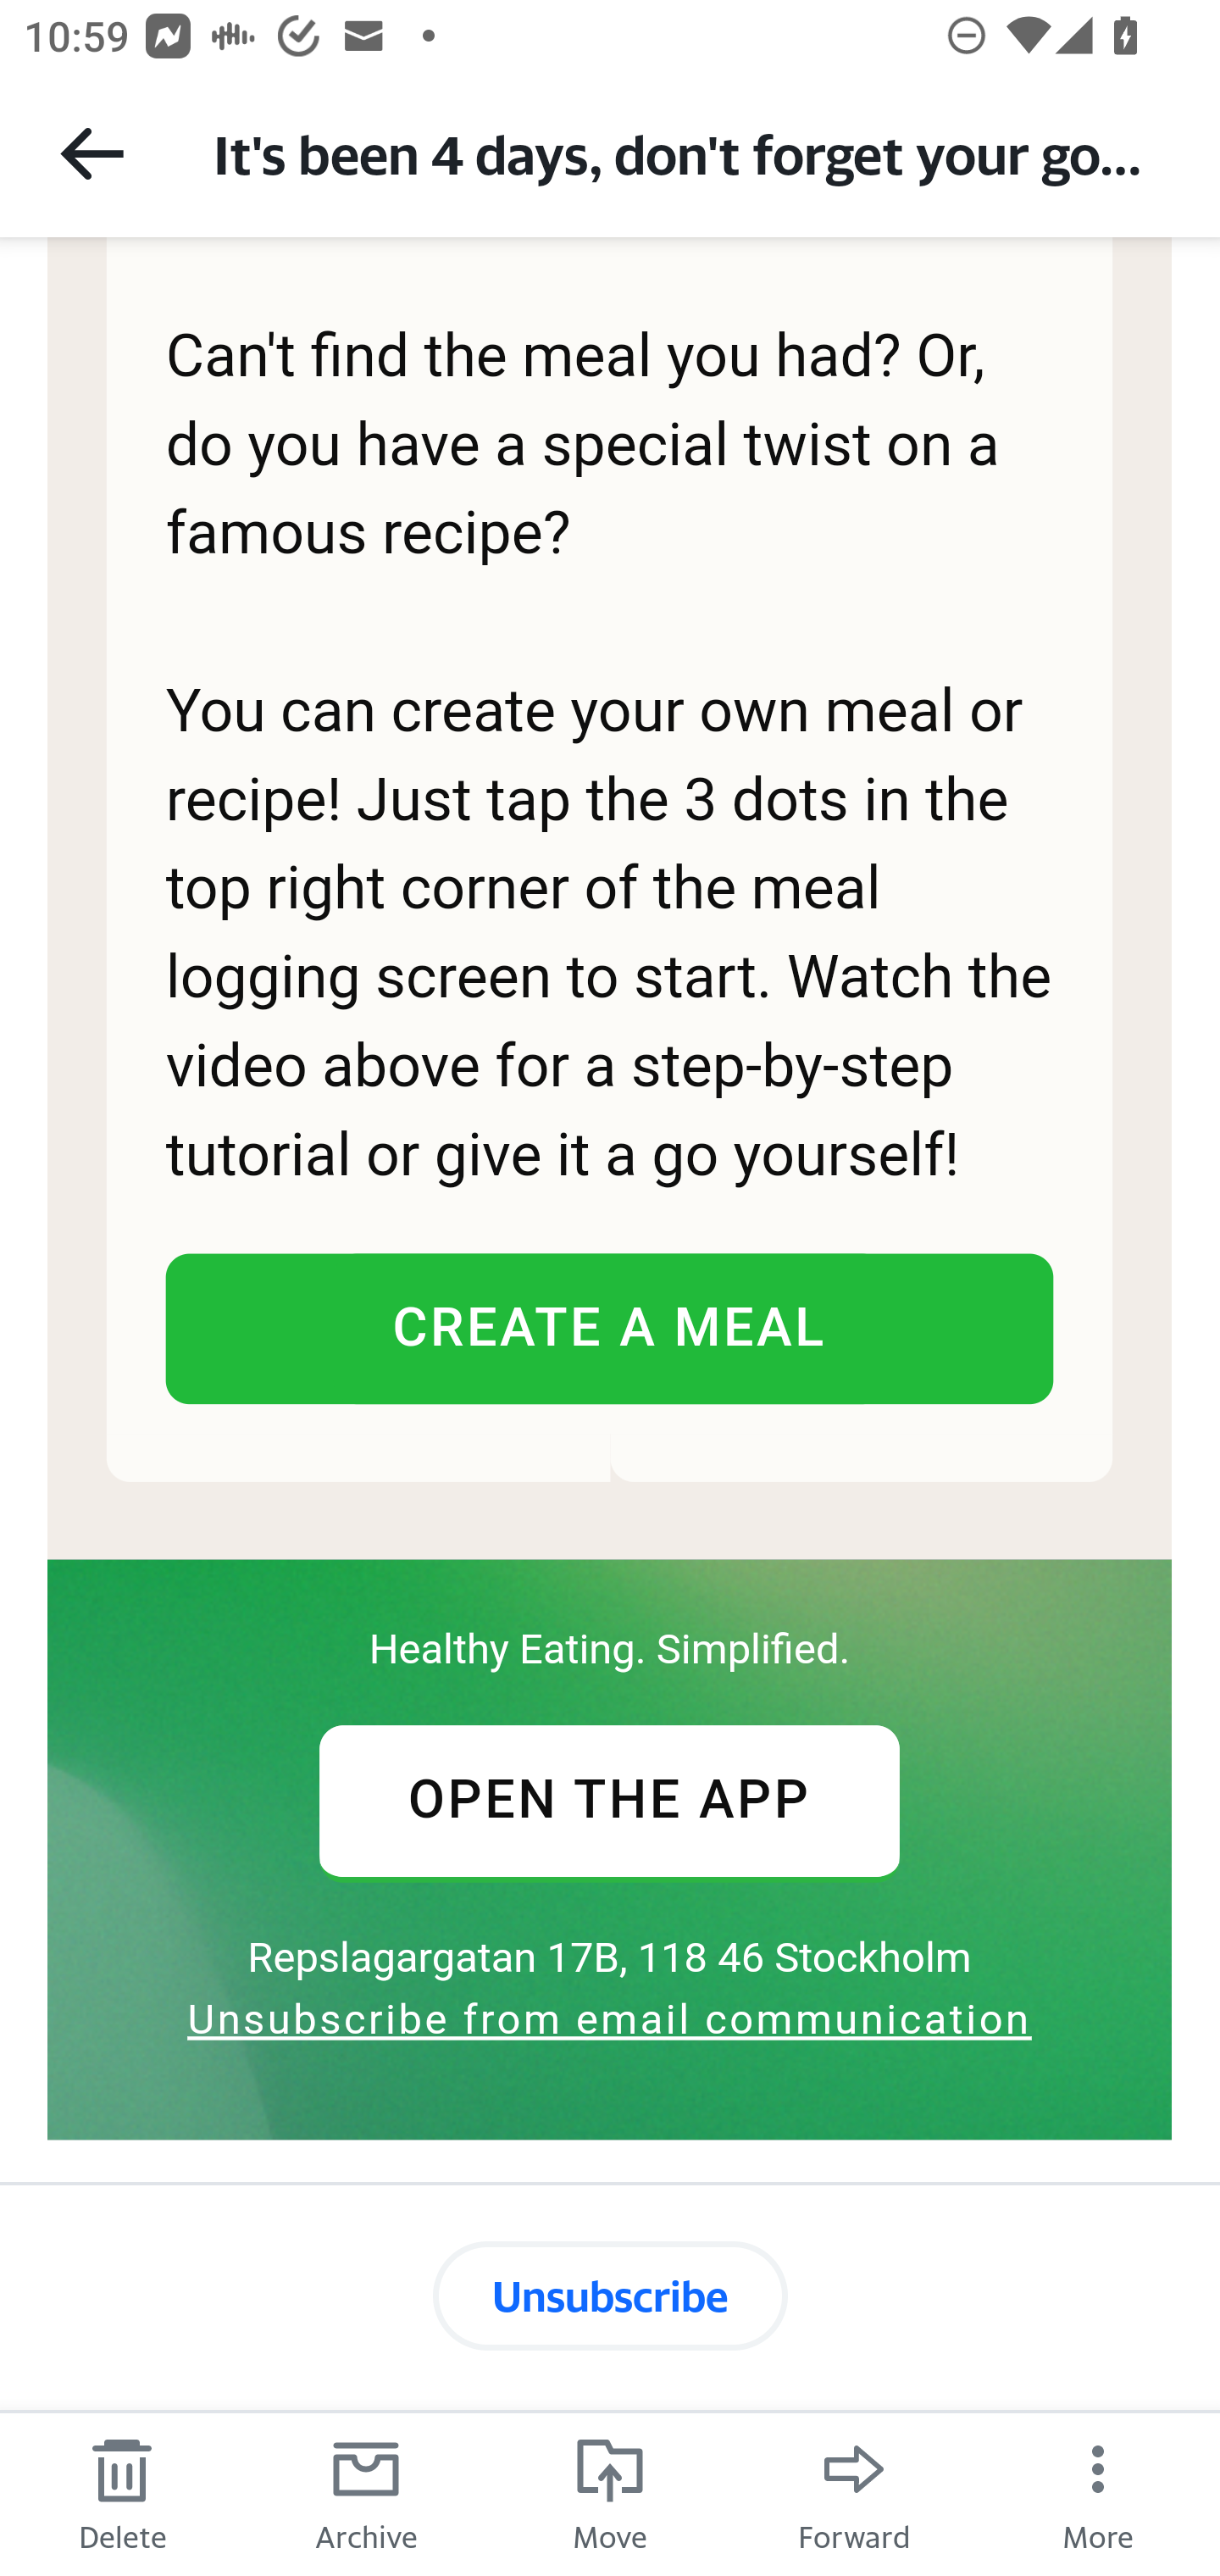 This screenshot has width=1220, height=2576. Describe the element at coordinates (610, 2493) in the screenshot. I see `Move` at that location.